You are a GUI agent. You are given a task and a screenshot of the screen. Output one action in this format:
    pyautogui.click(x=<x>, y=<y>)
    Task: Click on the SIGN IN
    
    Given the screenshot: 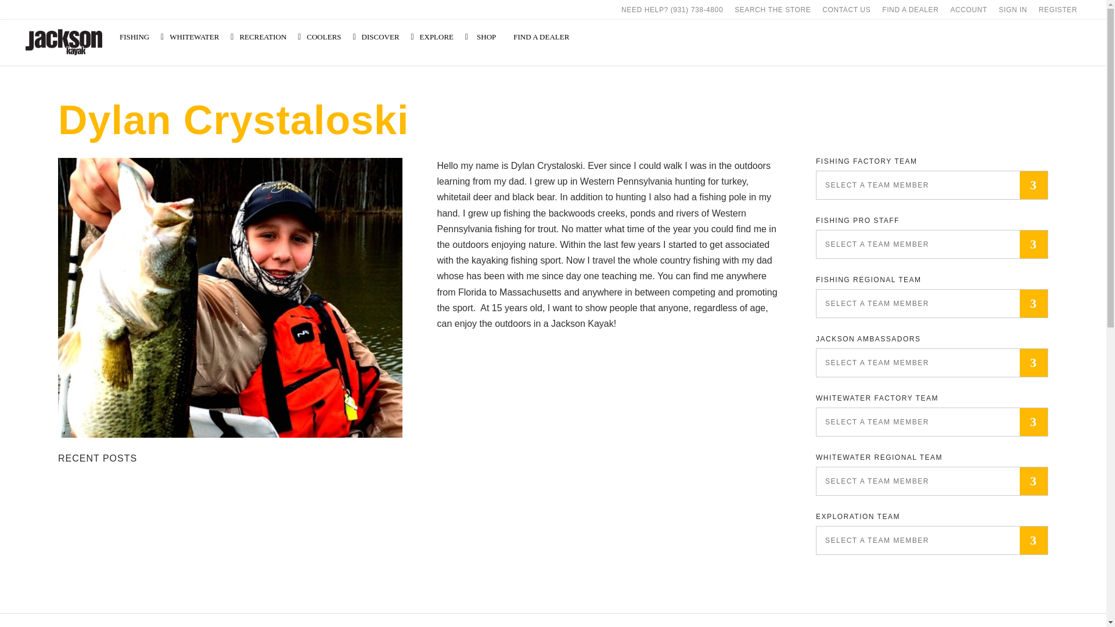 What is the action you would take?
    pyautogui.click(x=1013, y=9)
    